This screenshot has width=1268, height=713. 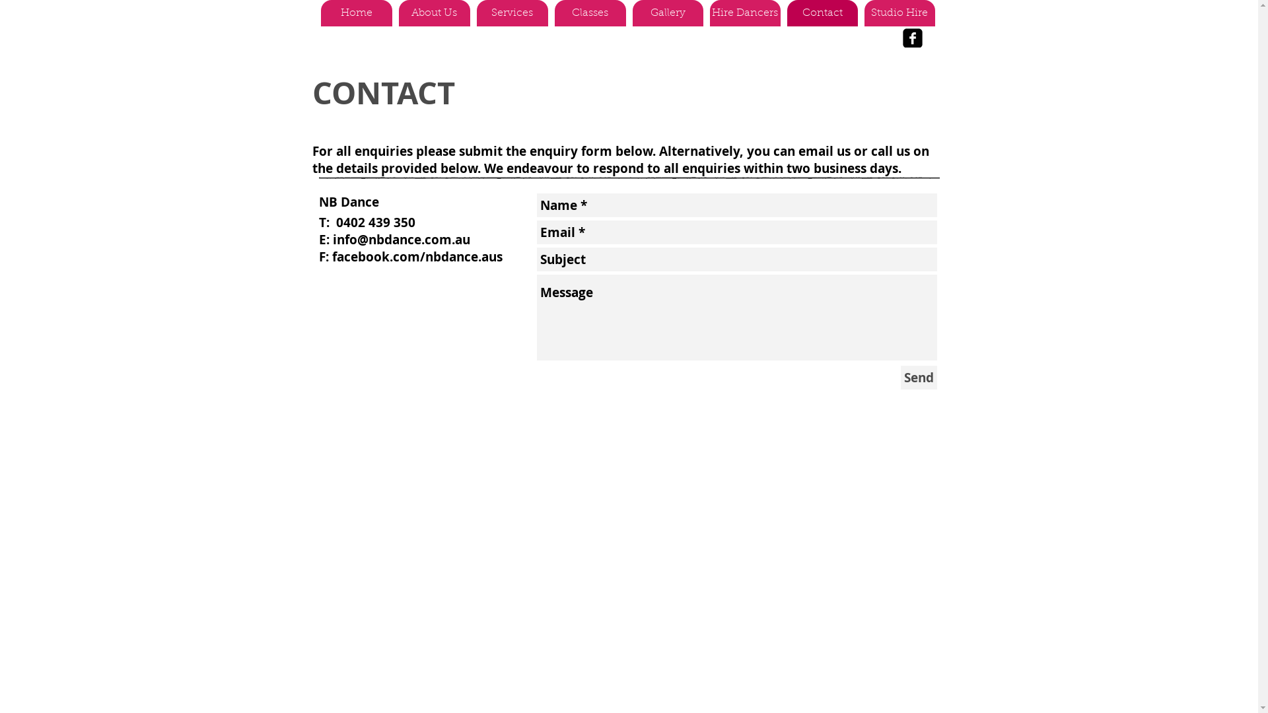 I want to click on Send, so click(x=919, y=378).